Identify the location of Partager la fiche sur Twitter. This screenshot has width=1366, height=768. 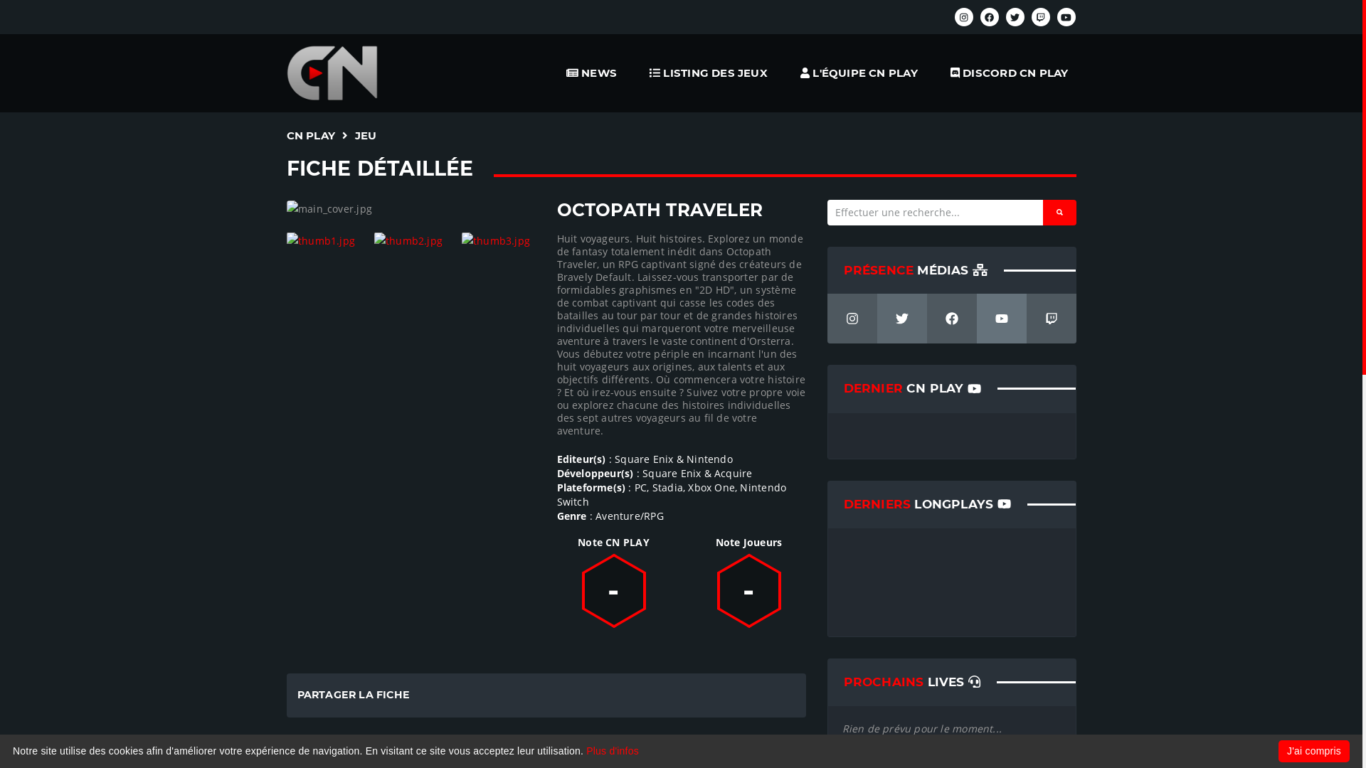
(785, 695).